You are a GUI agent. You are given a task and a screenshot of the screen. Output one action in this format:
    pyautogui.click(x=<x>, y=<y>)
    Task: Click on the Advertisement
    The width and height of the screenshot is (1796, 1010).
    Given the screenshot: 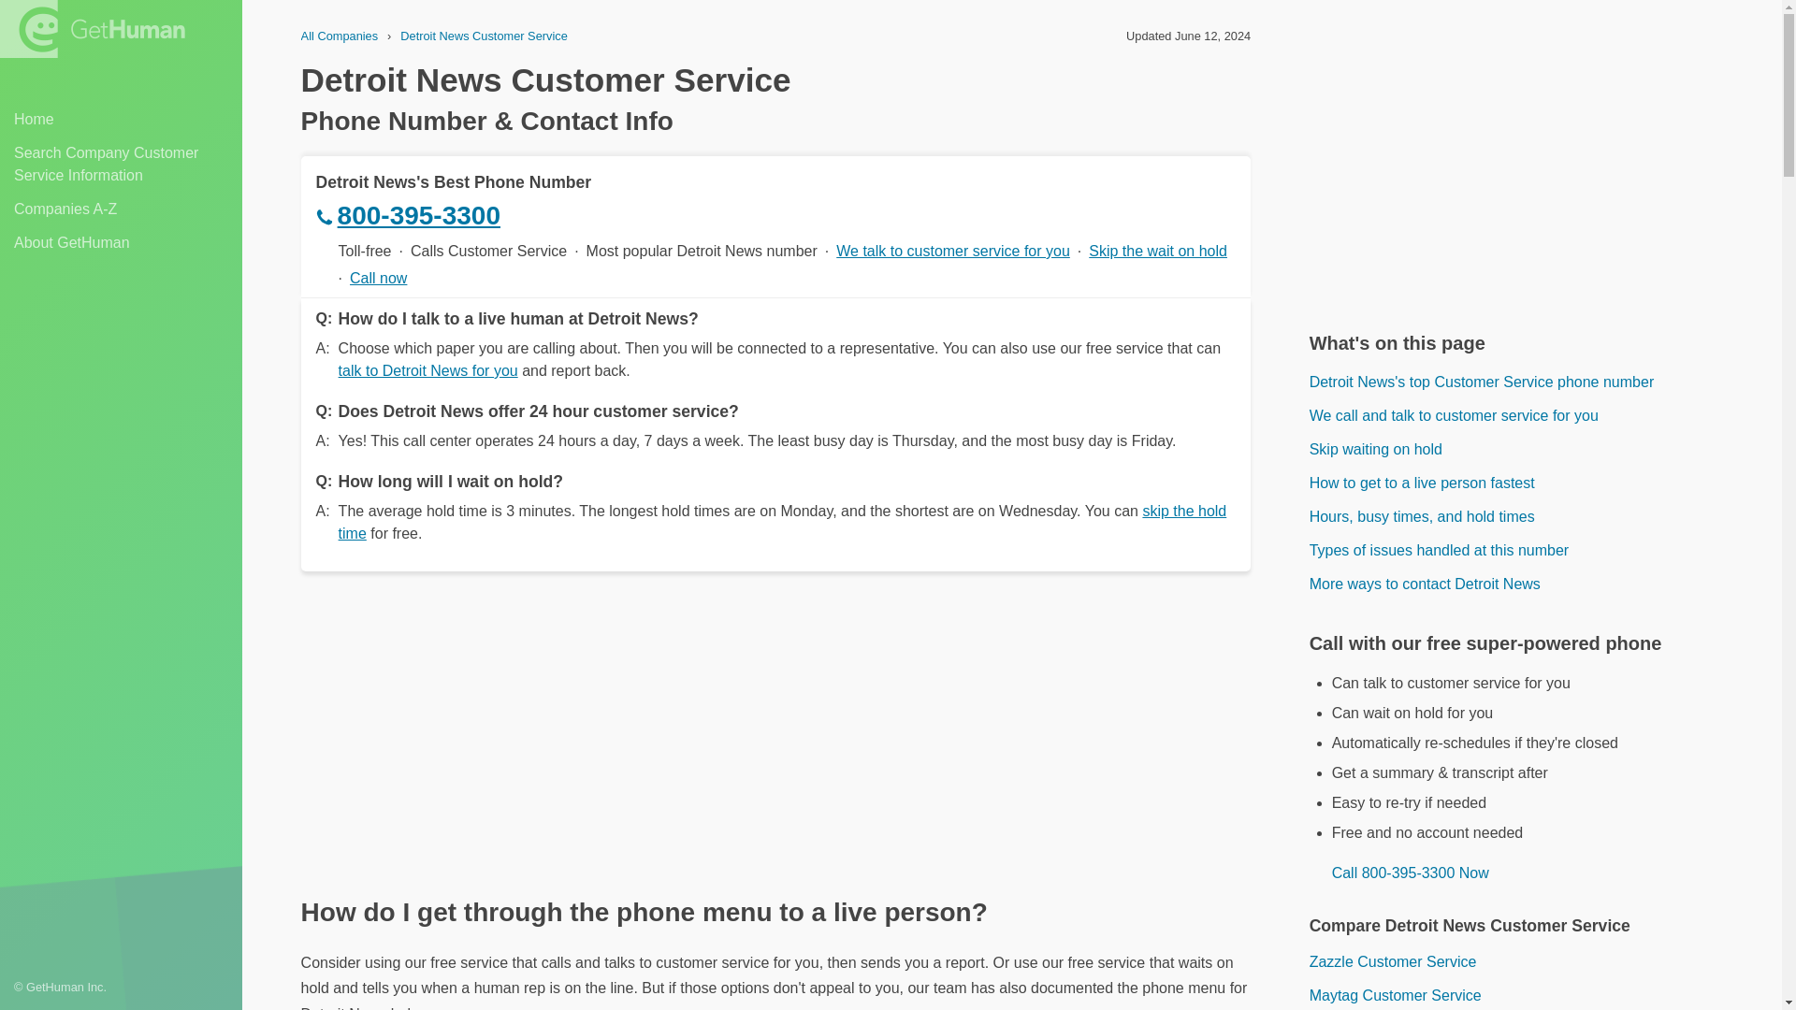 What is the action you would take?
    pyautogui.click(x=1528, y=167)
    